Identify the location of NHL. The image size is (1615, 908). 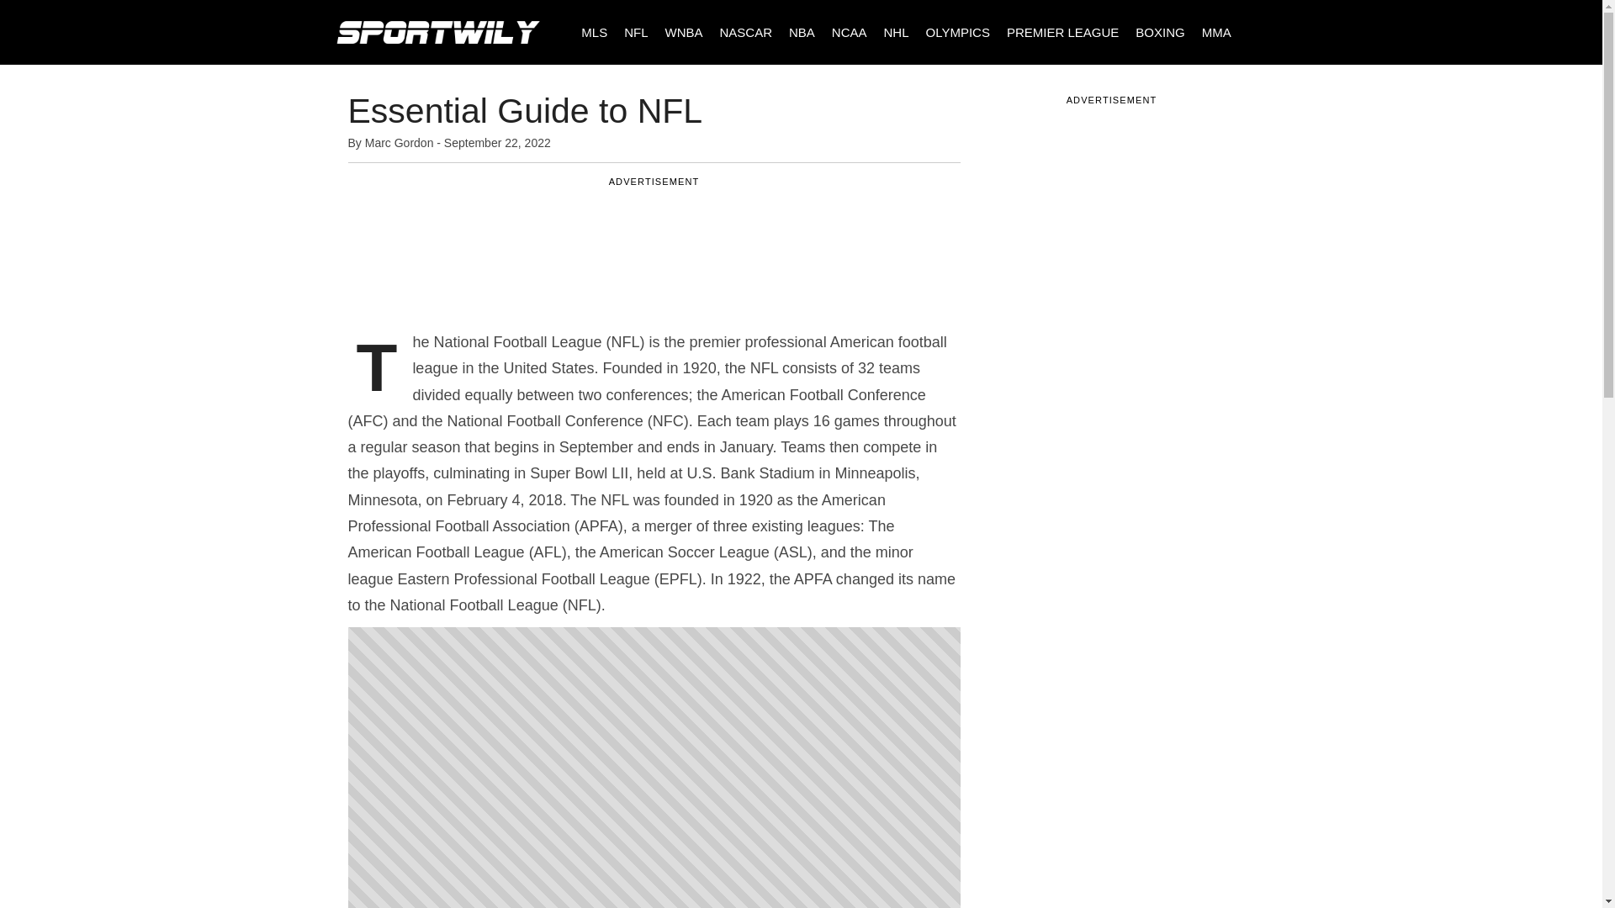
(897, 32).